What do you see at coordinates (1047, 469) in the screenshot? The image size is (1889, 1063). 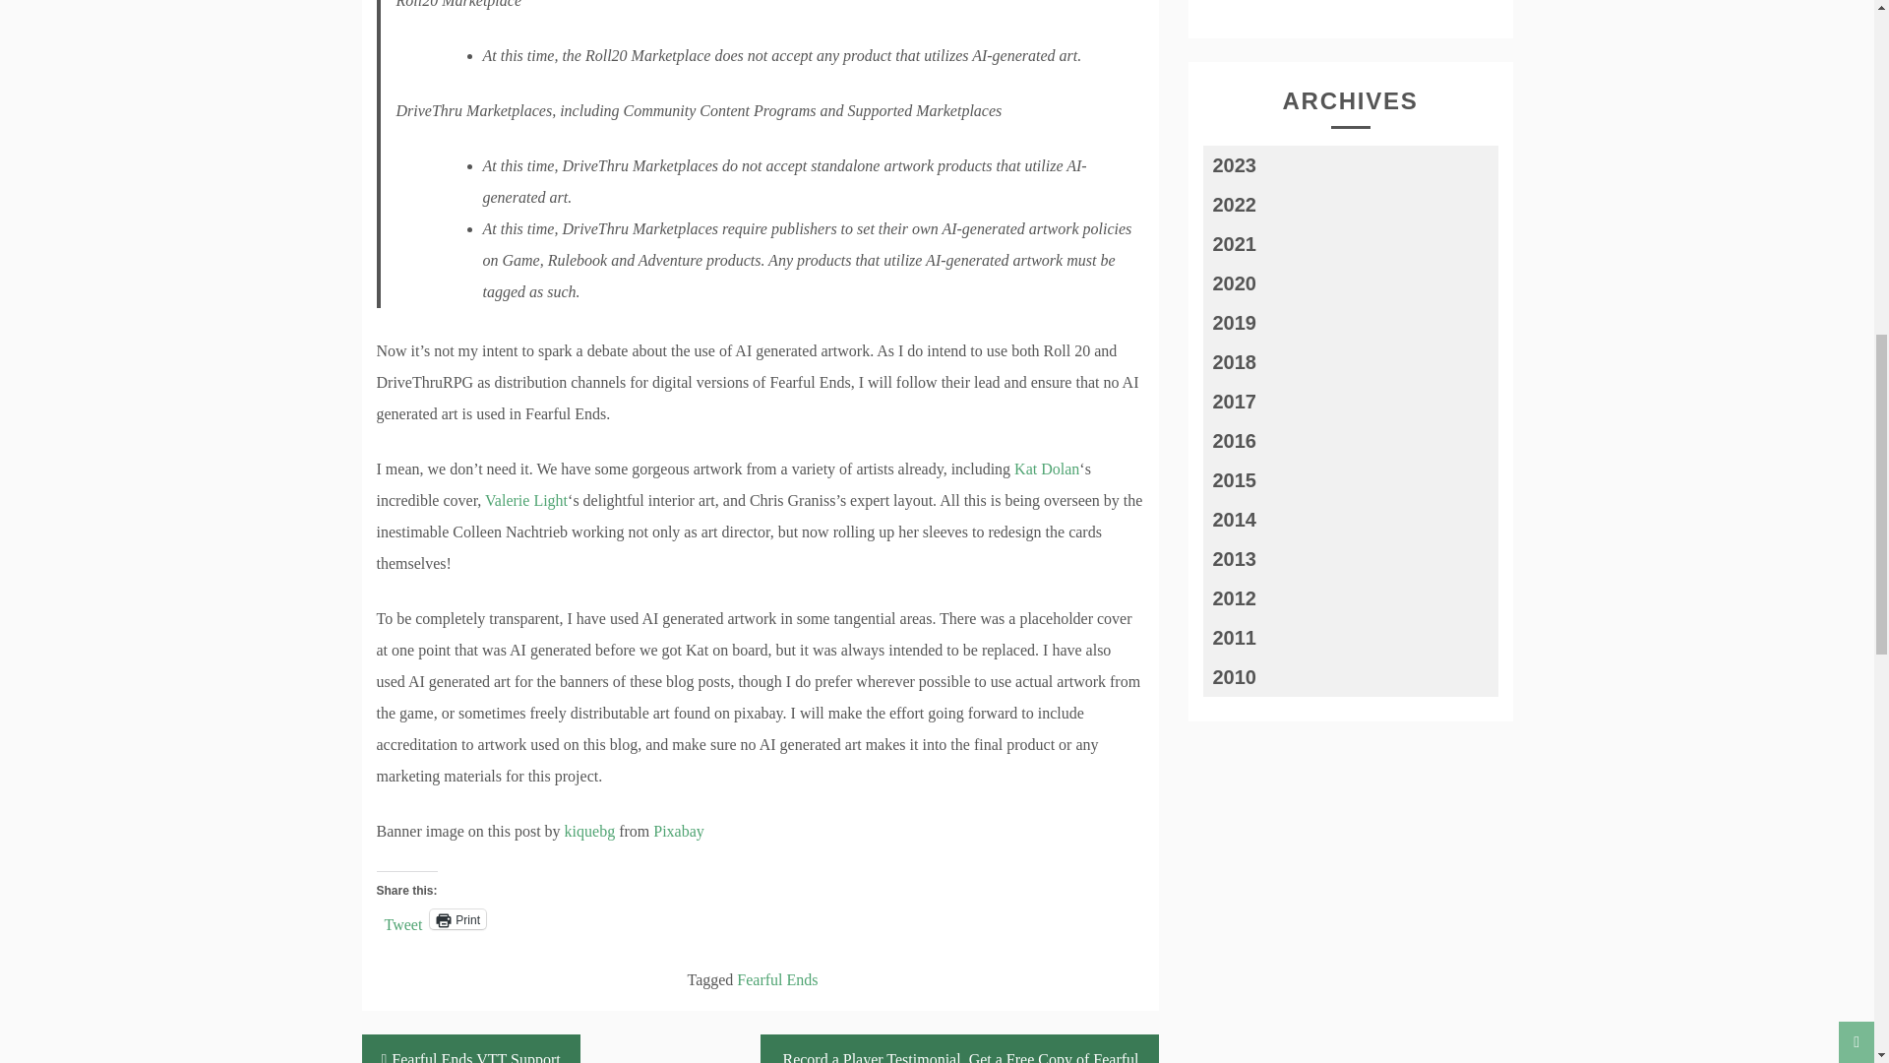 I see `Kat Dolan` at bounding box center [1047, 469].